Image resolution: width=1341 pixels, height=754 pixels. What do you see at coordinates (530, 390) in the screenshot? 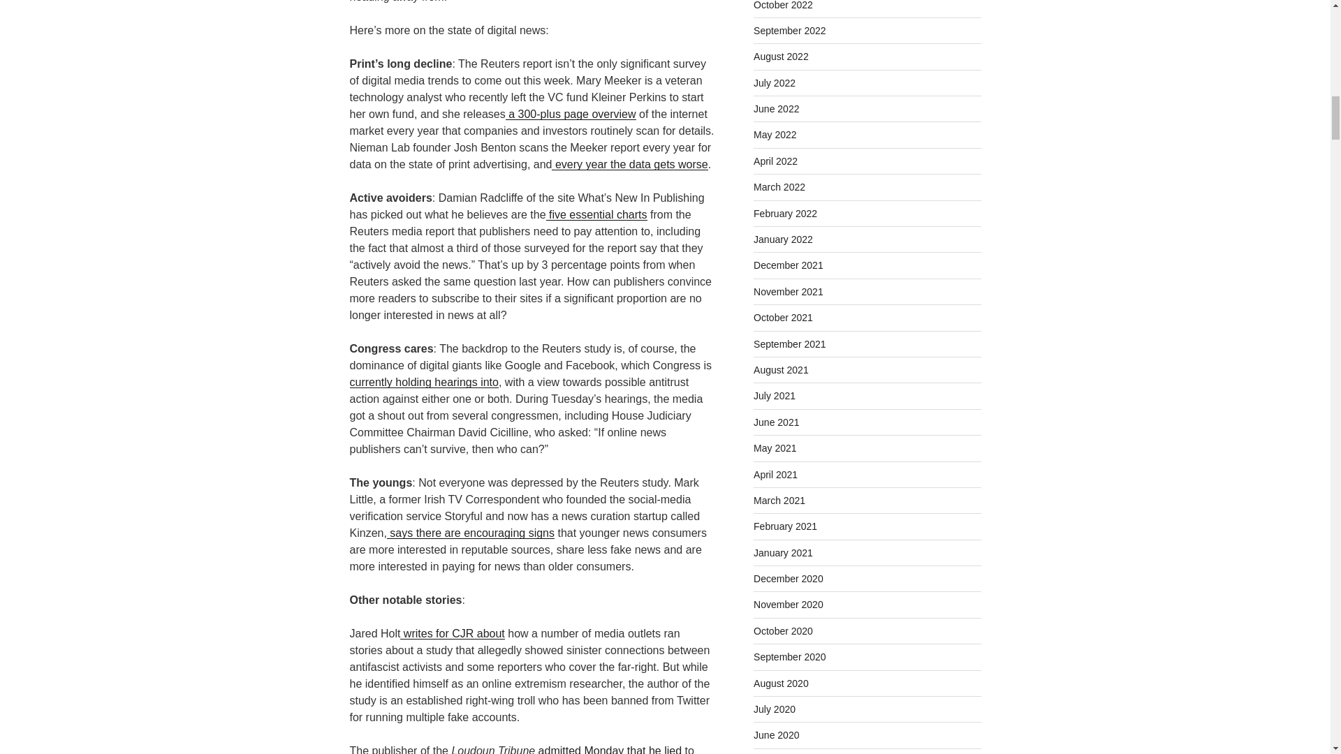
I see `currently holding hearings into` at bounding box center [530, 390].